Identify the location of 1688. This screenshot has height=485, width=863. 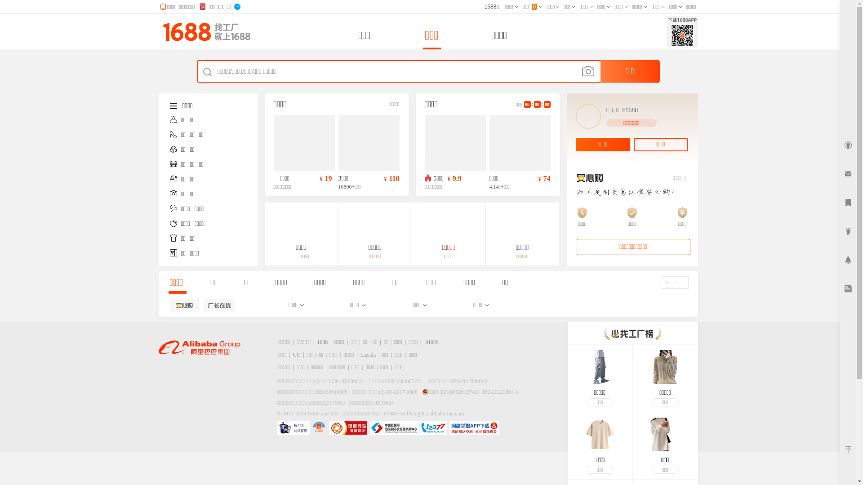
(322, 342).